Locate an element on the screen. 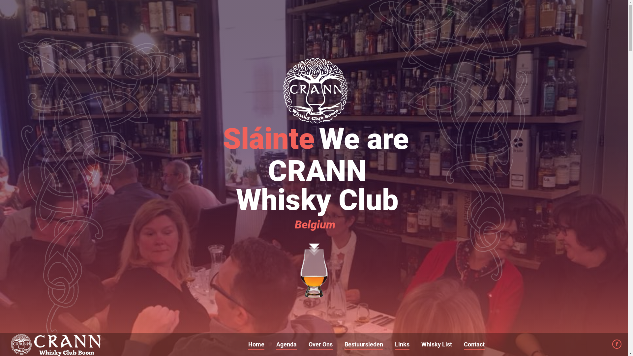  Facebook page opens in new window is located at coordinates (617, 344).